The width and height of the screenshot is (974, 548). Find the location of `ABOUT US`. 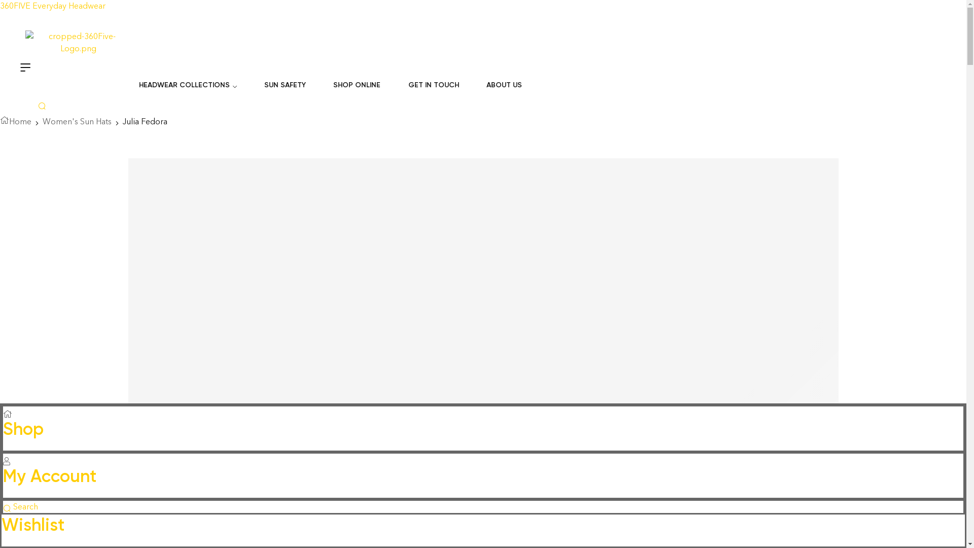

ABOUT US is located at coordinates (498, 85).